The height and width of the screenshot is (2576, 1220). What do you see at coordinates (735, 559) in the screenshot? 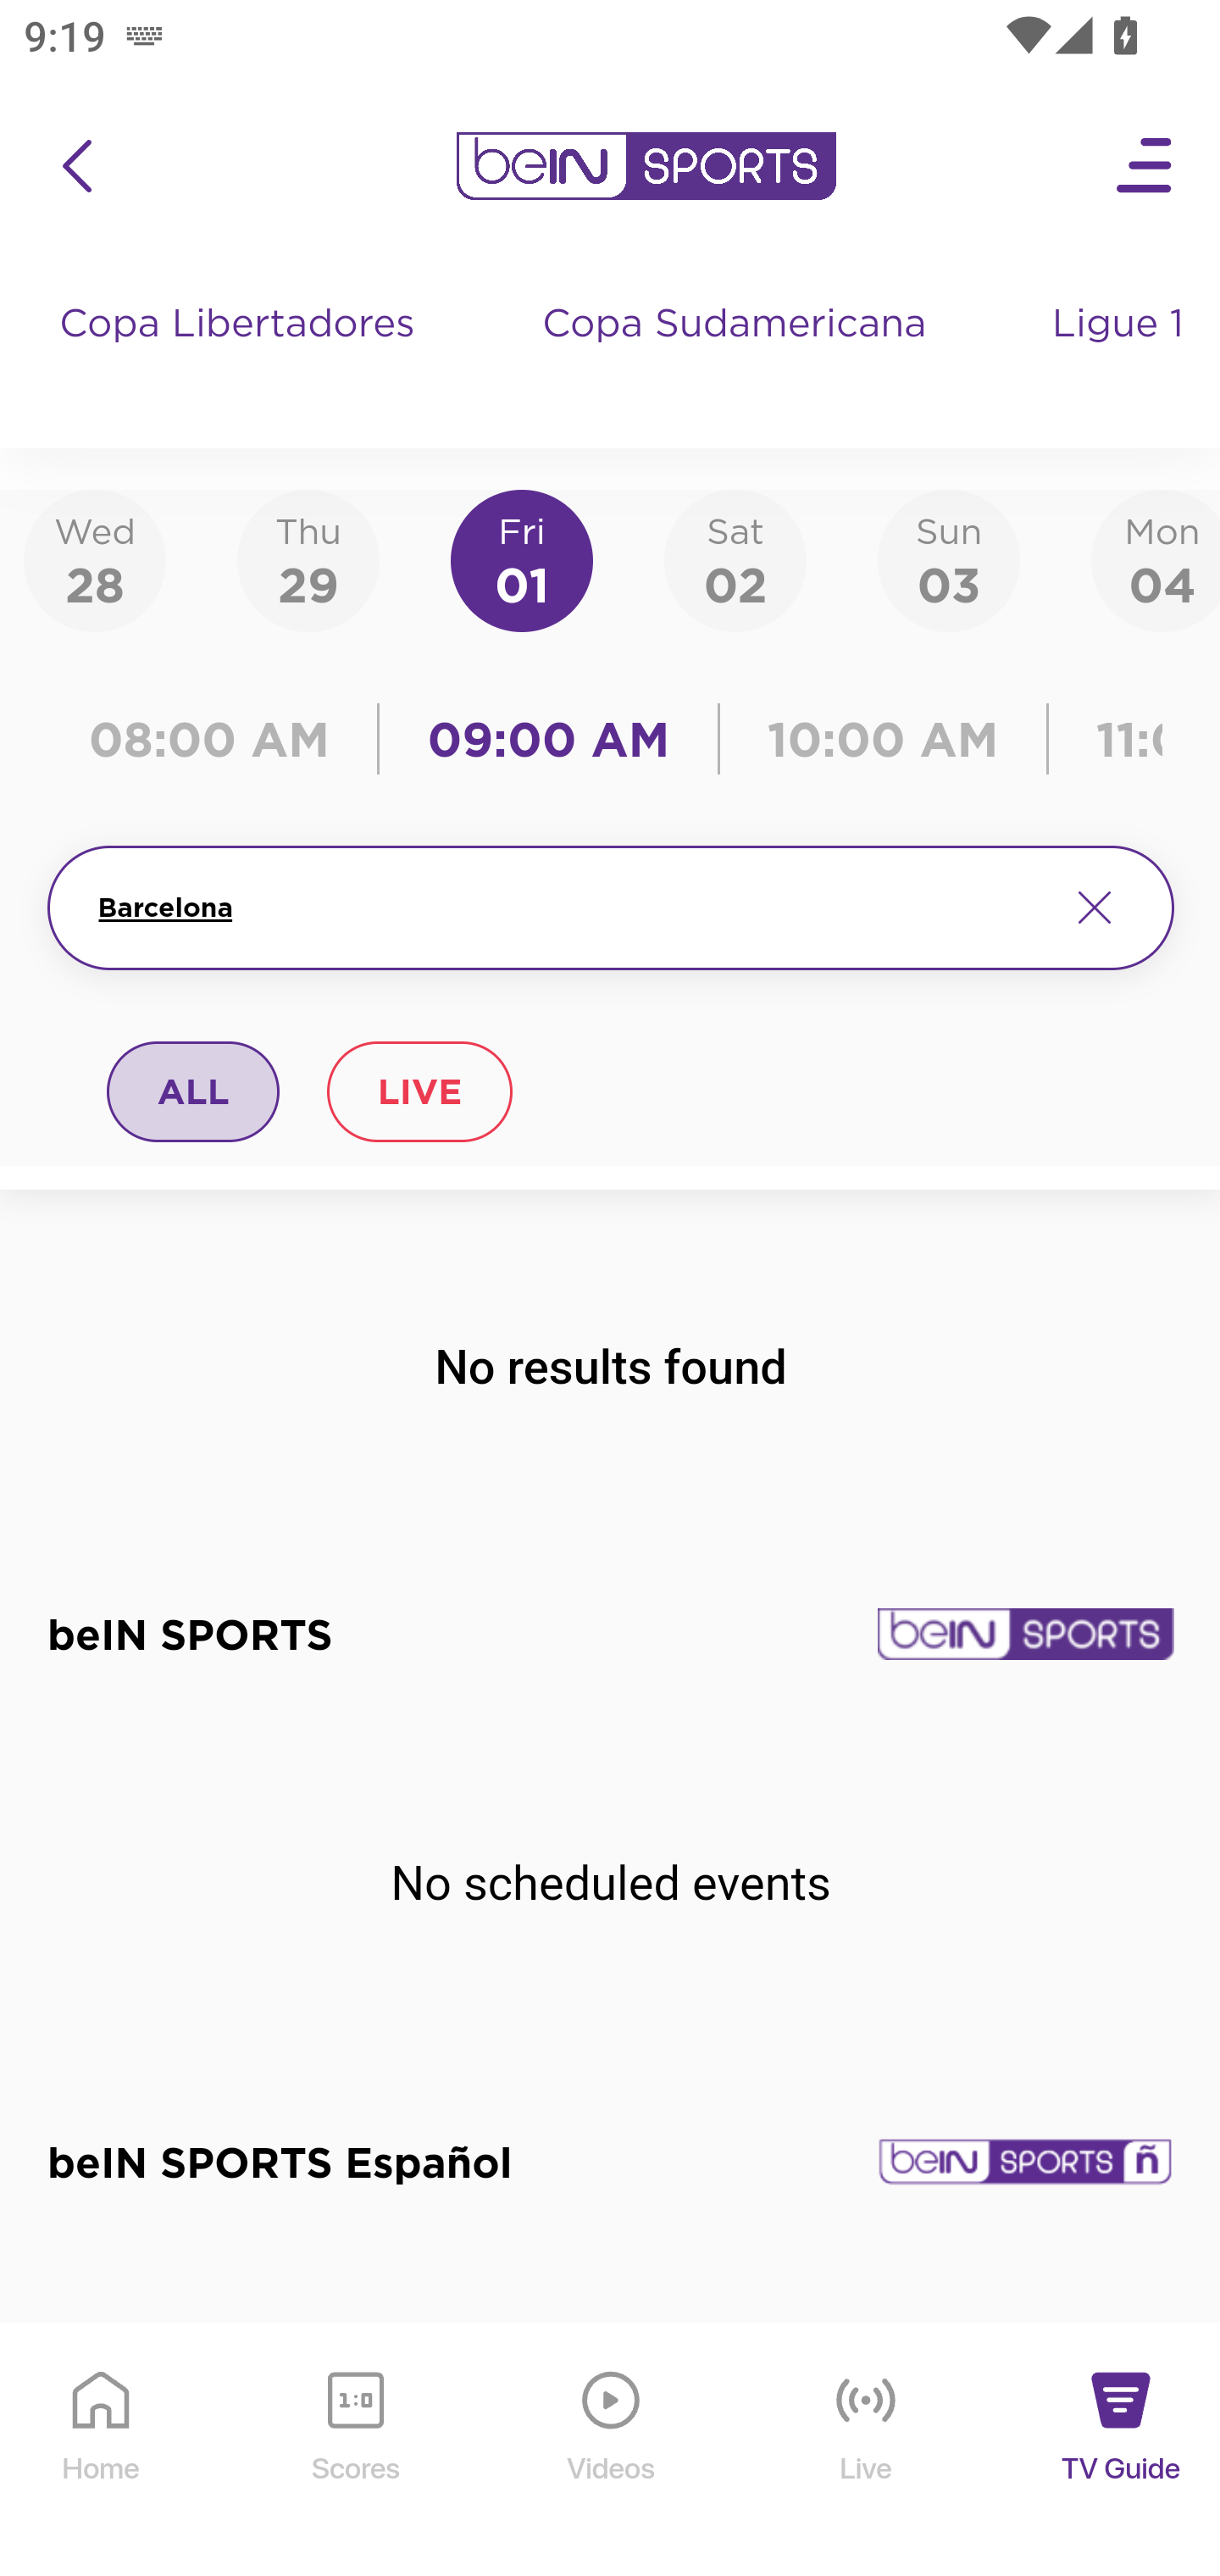
I see `Sat02` at bounding box center [735, 559].